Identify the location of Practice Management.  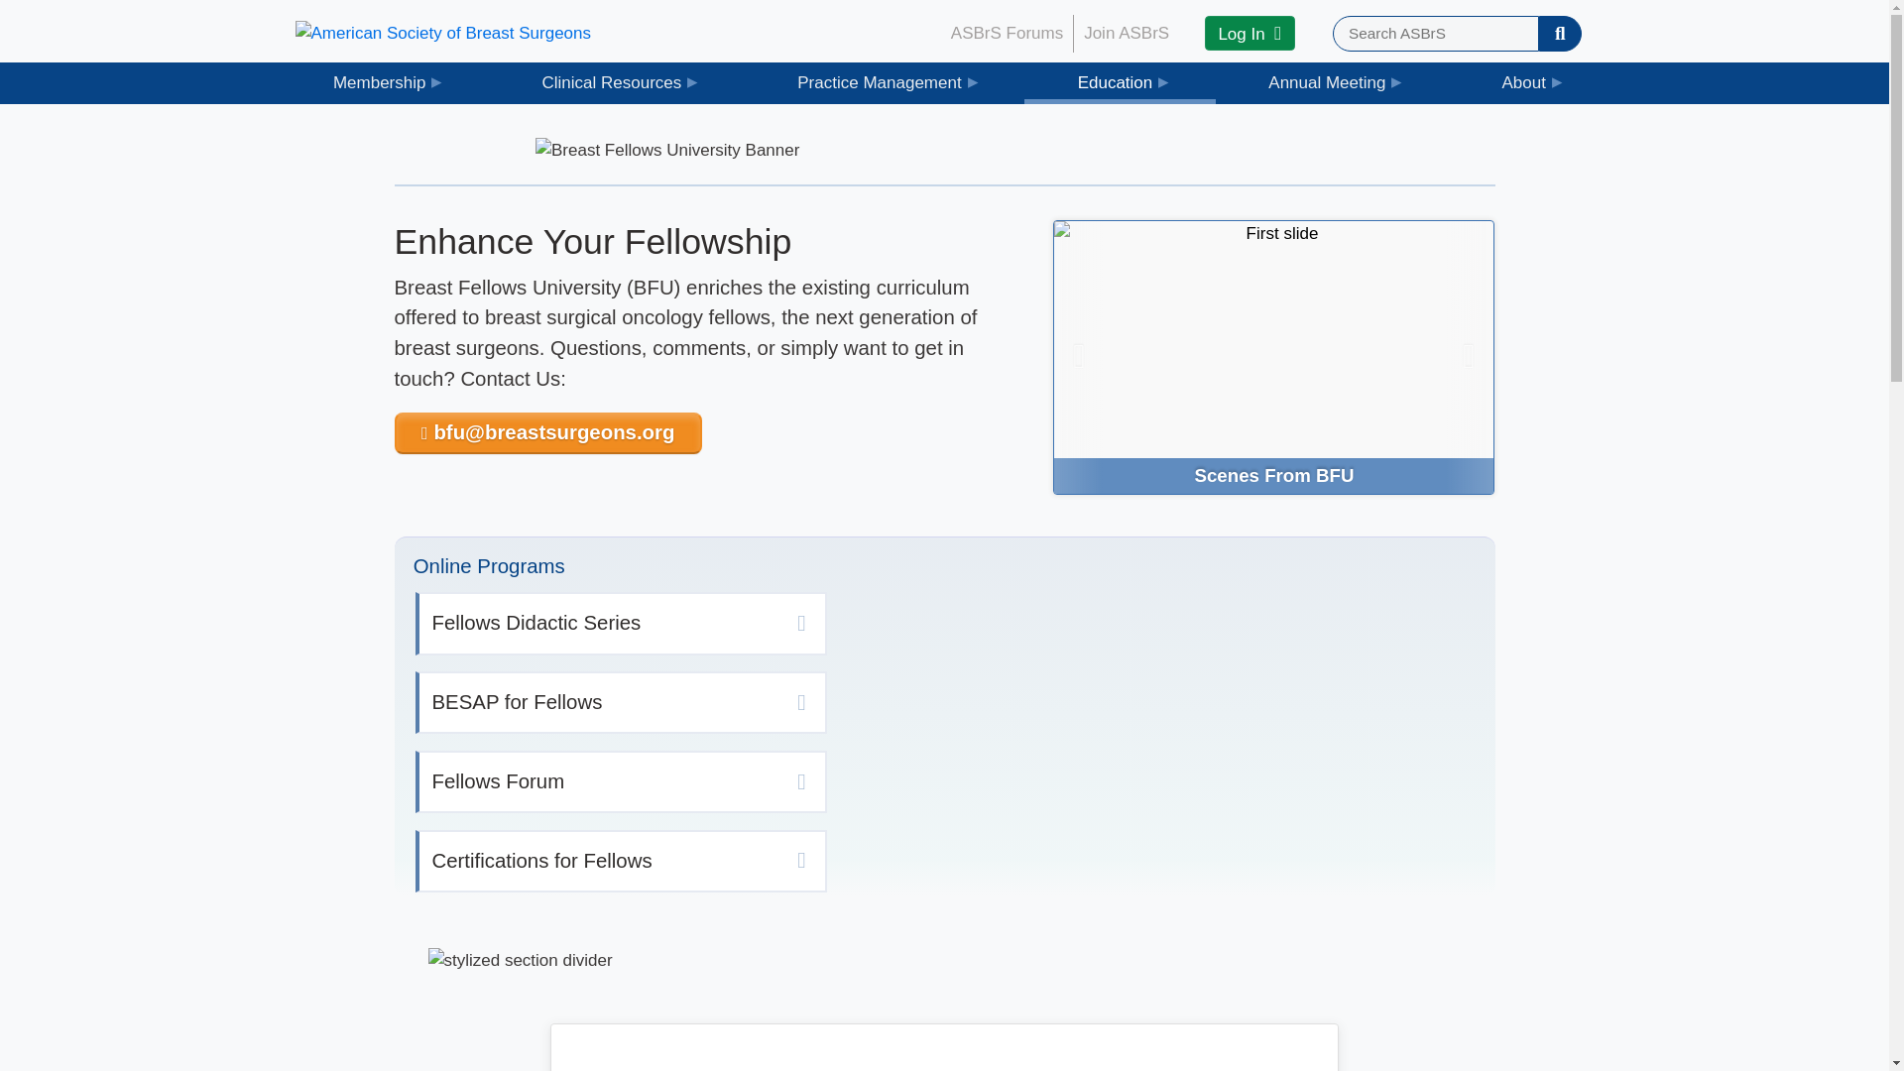
(884, 81).